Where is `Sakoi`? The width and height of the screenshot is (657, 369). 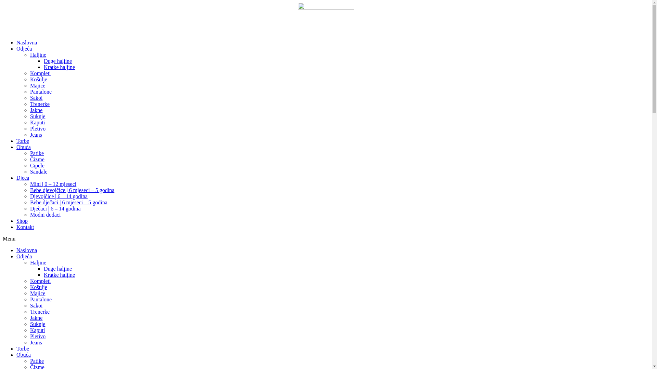 Sakoi is located at coordinates (36, 98).